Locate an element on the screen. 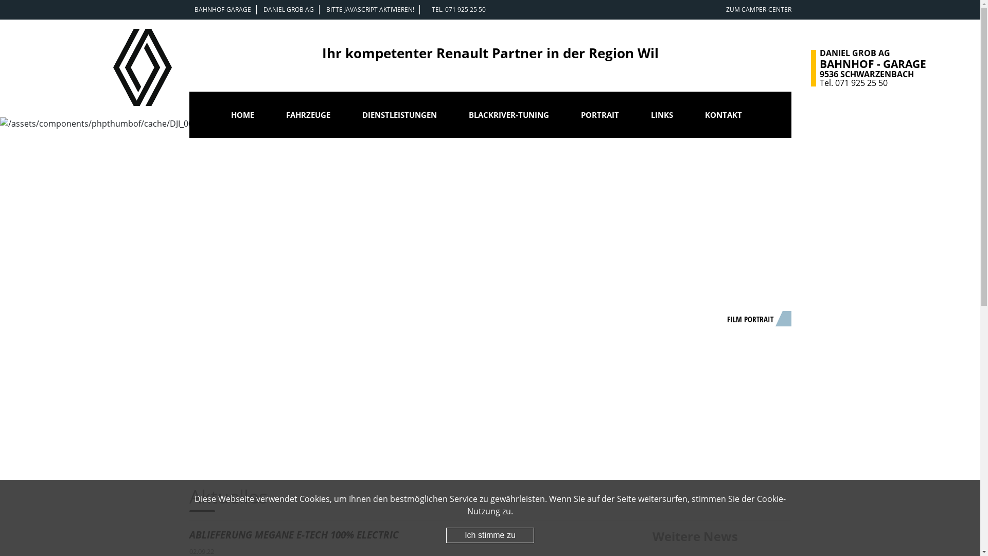 The image size is (988, 556). BLACKRIVER-TUNING is located at coordinates (508, 116).